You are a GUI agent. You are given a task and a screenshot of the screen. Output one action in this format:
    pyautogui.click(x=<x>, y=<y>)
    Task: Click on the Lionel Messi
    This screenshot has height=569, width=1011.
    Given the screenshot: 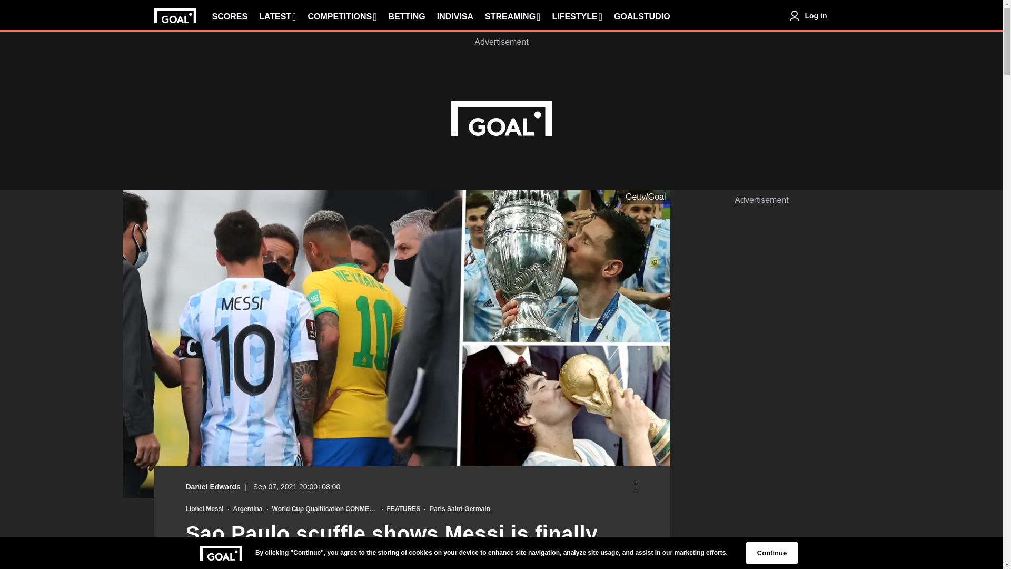 What is the action you would take?
    pyautogui.click(x=204, y=509)
    